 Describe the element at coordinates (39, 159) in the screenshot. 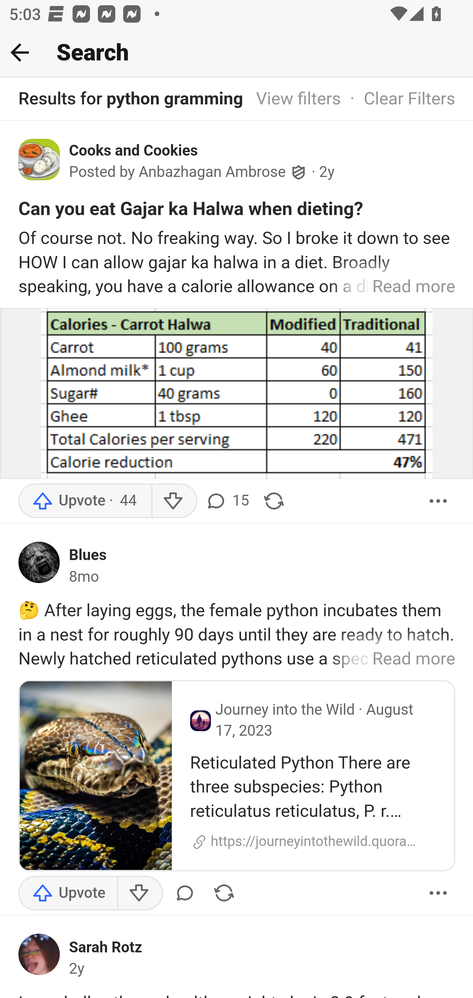

I see `Icon for Cooks and Cookies` at that location.